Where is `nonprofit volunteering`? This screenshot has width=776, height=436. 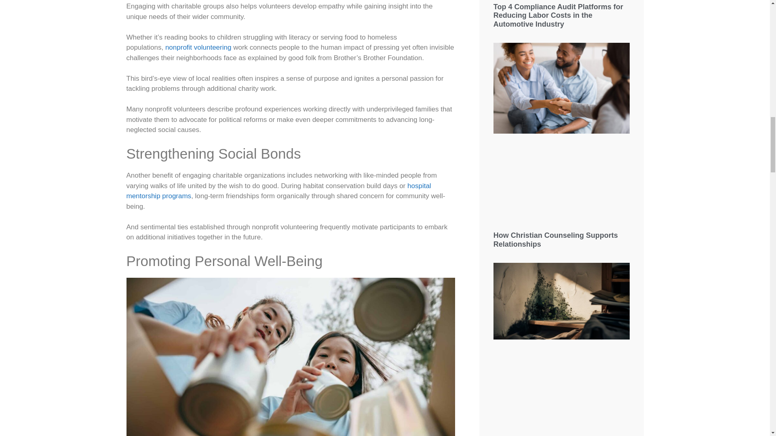 nonprofit volunteering is located at coordinates (198, 48).